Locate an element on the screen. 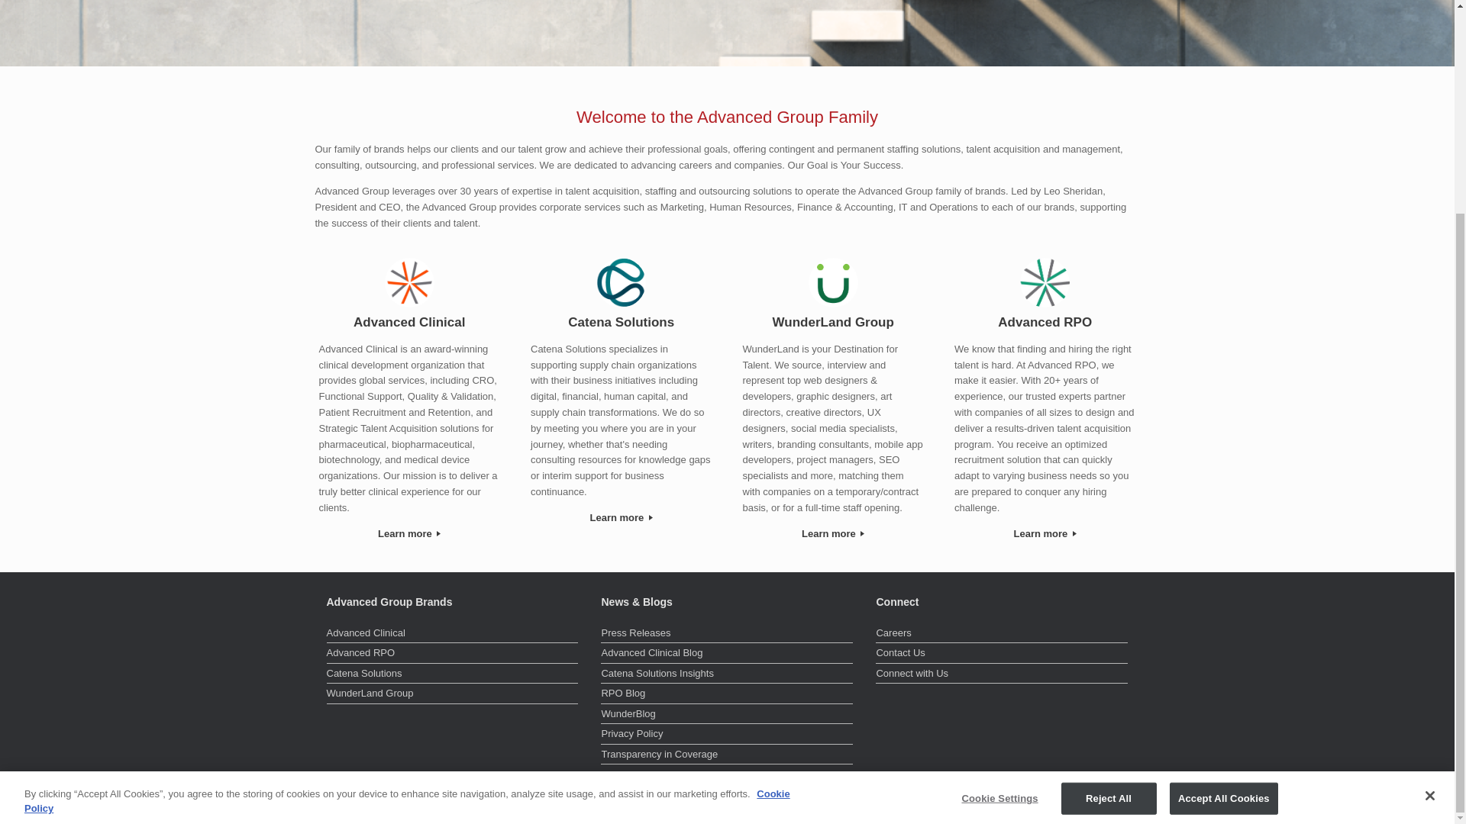 The width and height of the screenshot is (1466, 824). Catena Solutions is located at coordinates (453, 674).